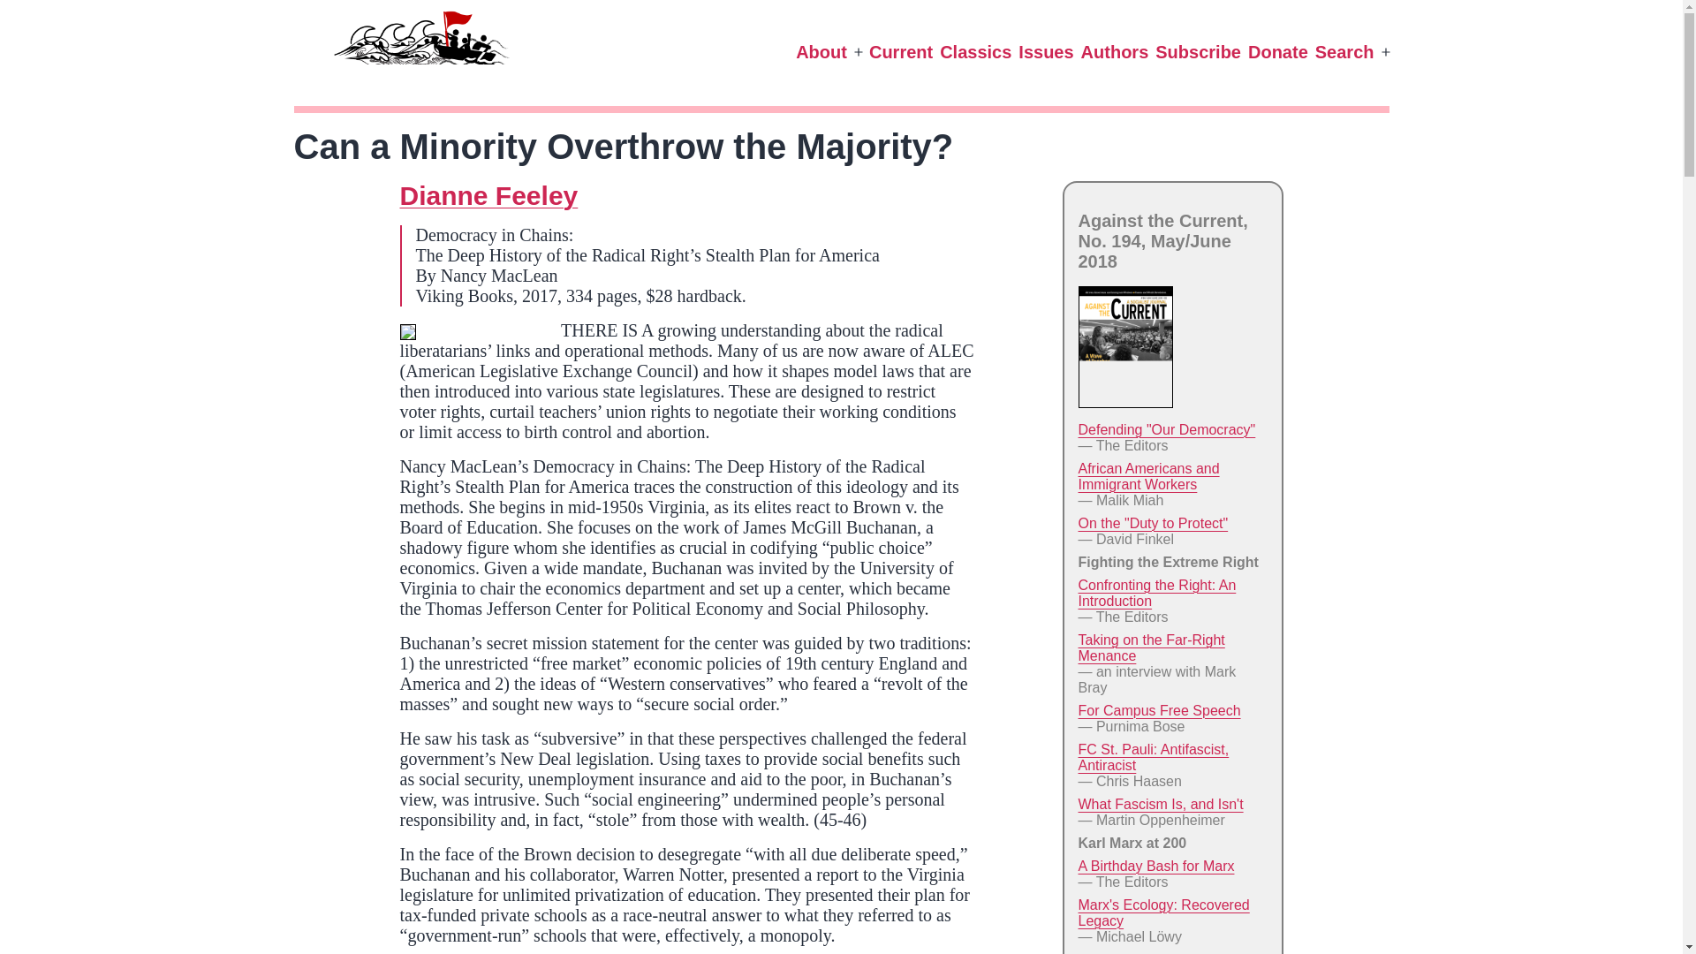 The height and width of the screenshot is (954, 1696). I want to click on Current, so click(900, 53).